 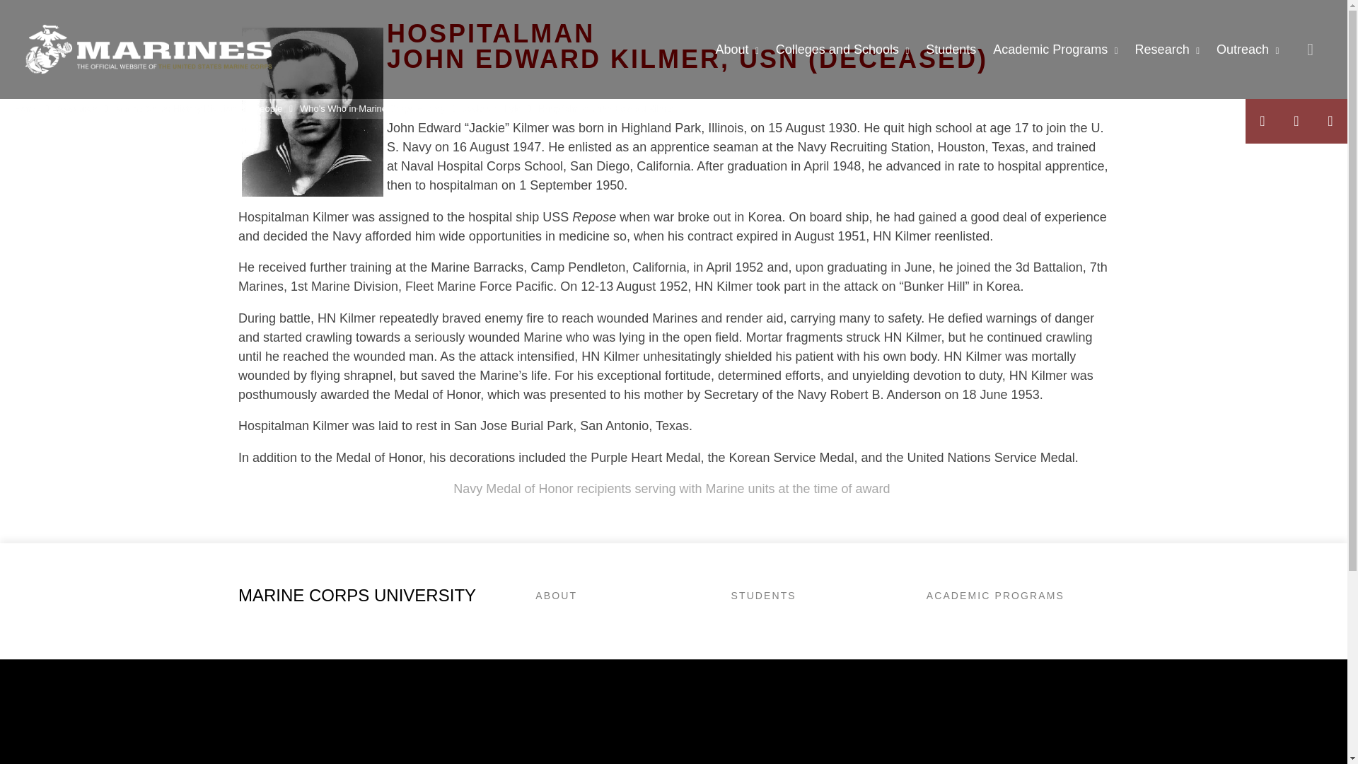 I want to click on Facebook, so click(x=1262, y=122).